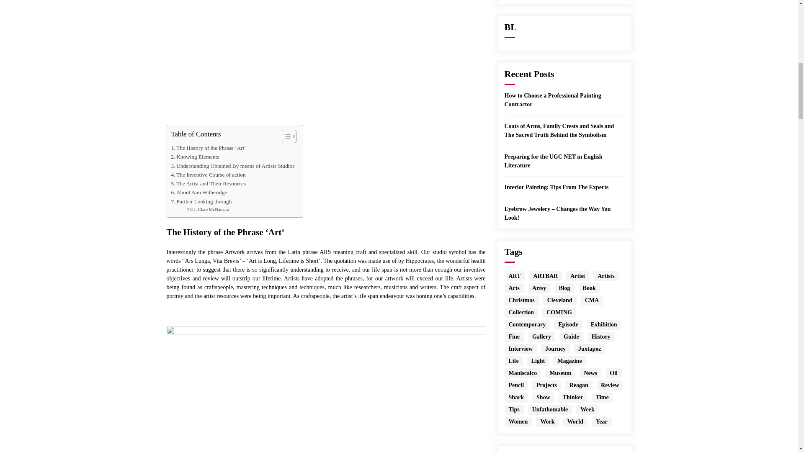  I want to click on The Artist and Their Resources, so click(208, 183).